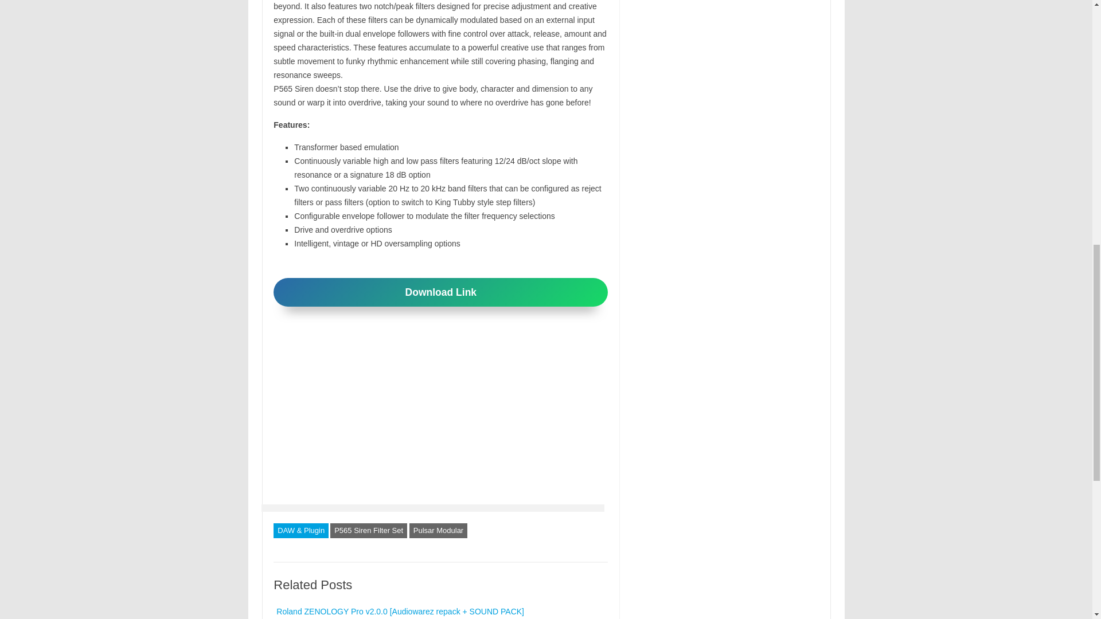 The width and height of the screenshot is (1101, 619). I want to click on Pulsar Modular, so click(438, 530).